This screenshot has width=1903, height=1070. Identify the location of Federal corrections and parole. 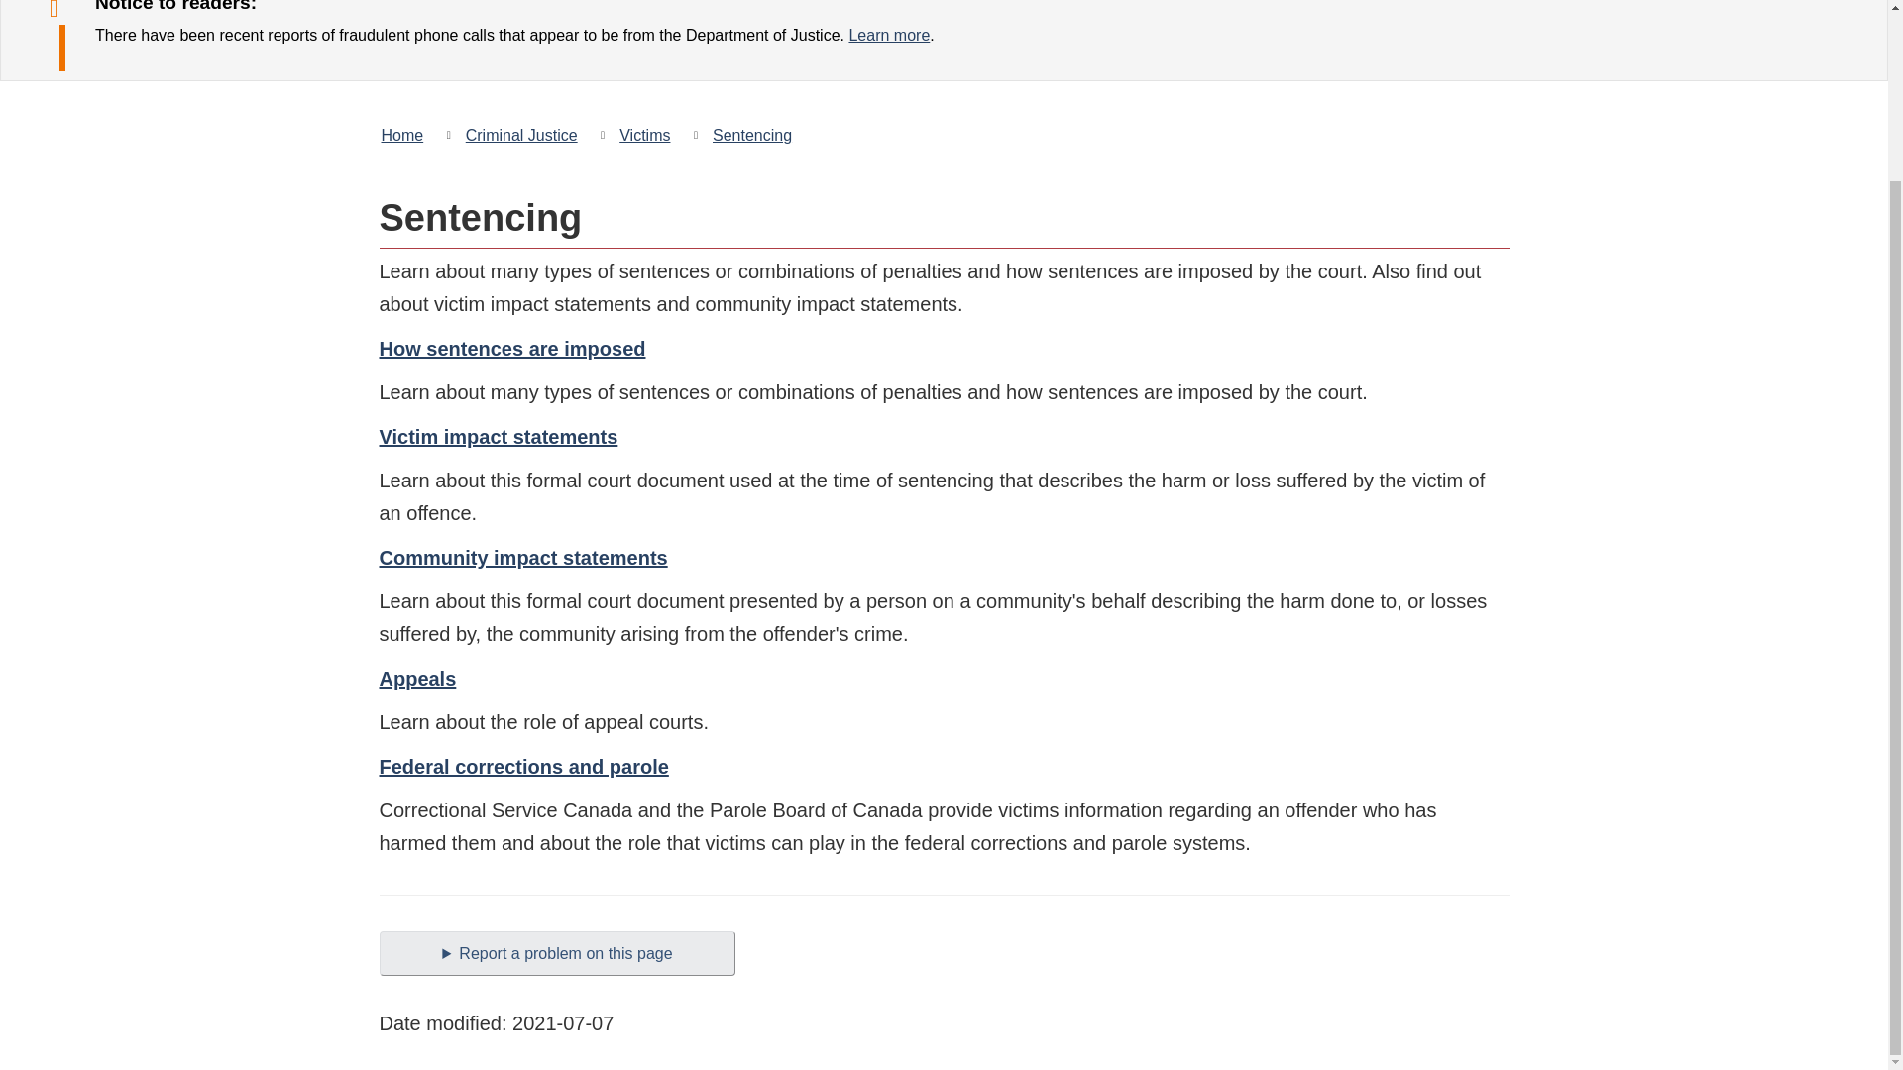
(523, 767).